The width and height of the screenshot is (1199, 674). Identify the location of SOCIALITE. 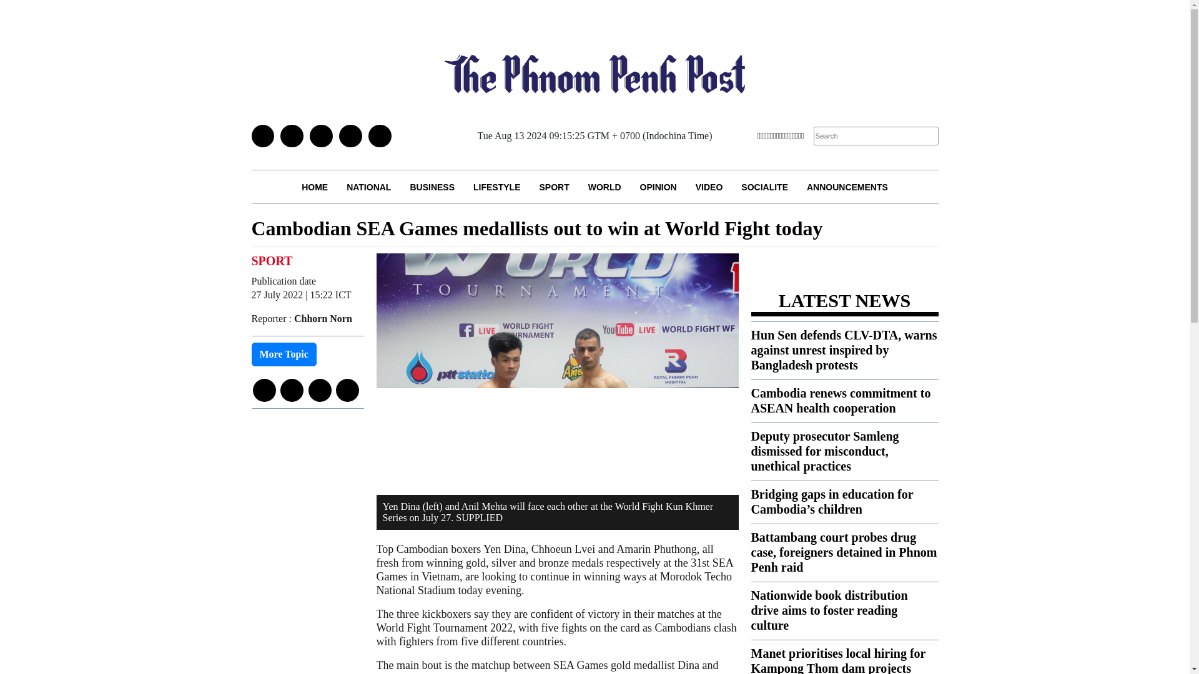
(764, 187).